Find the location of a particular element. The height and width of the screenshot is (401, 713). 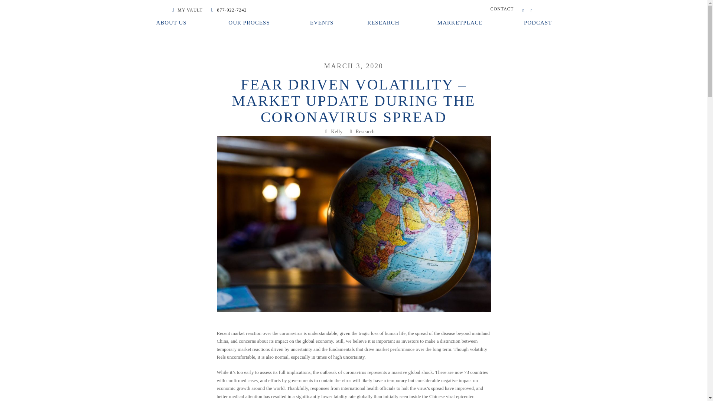

Facebook is located at coordinates (523, 10).